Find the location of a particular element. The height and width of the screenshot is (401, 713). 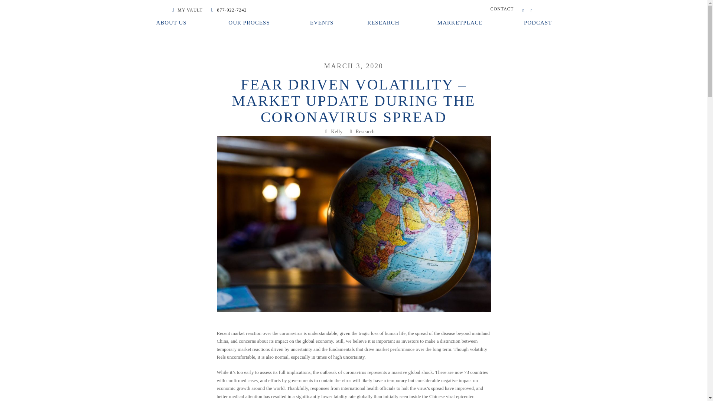

Facebook is located at coordinates (523, 10).